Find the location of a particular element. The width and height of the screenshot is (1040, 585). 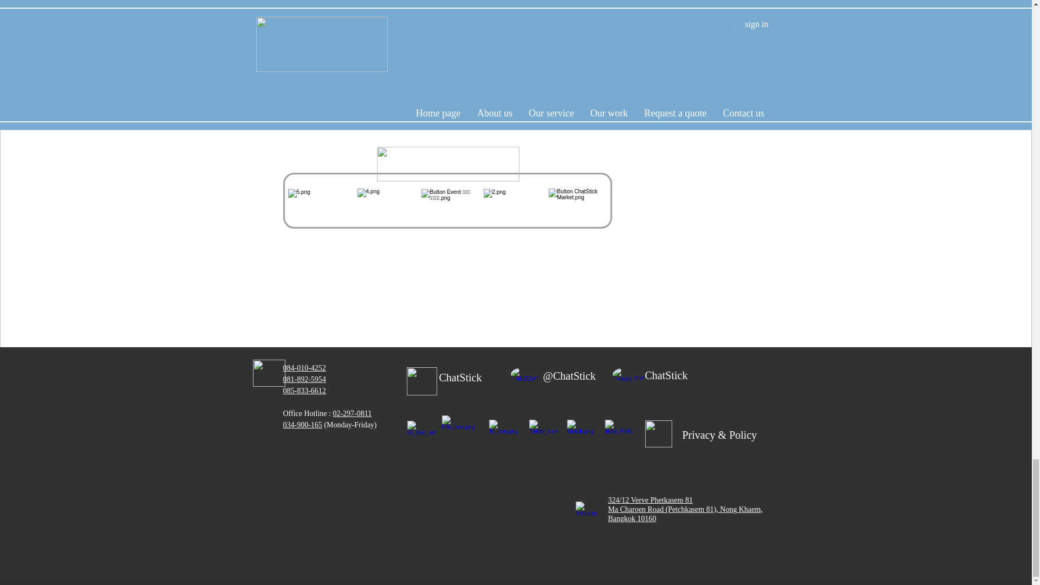

Facebook-icon.png is located at coordinates (618, 434).